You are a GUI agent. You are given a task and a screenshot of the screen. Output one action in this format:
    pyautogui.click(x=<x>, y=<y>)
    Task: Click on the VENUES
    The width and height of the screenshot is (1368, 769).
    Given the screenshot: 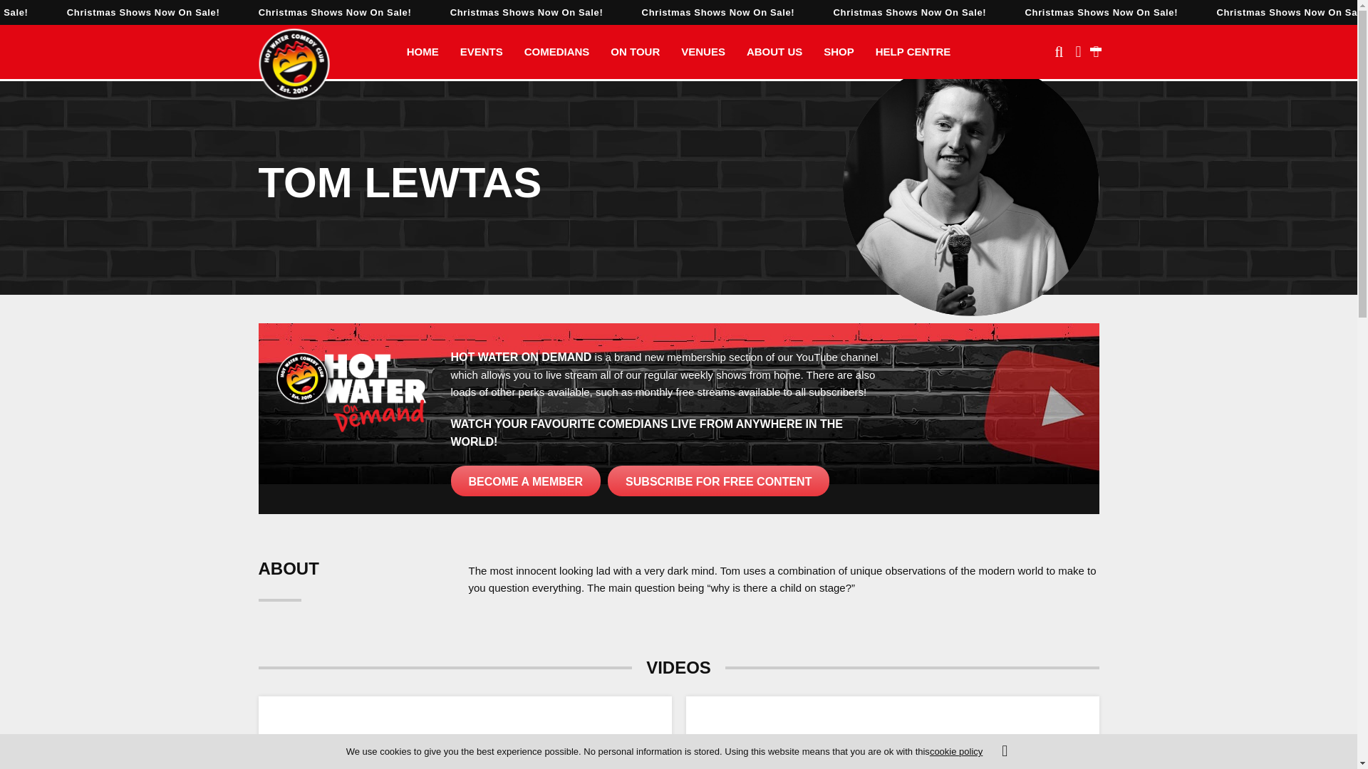 What is the action you would take?
    pyautogui.click(x=703, y=51)
    